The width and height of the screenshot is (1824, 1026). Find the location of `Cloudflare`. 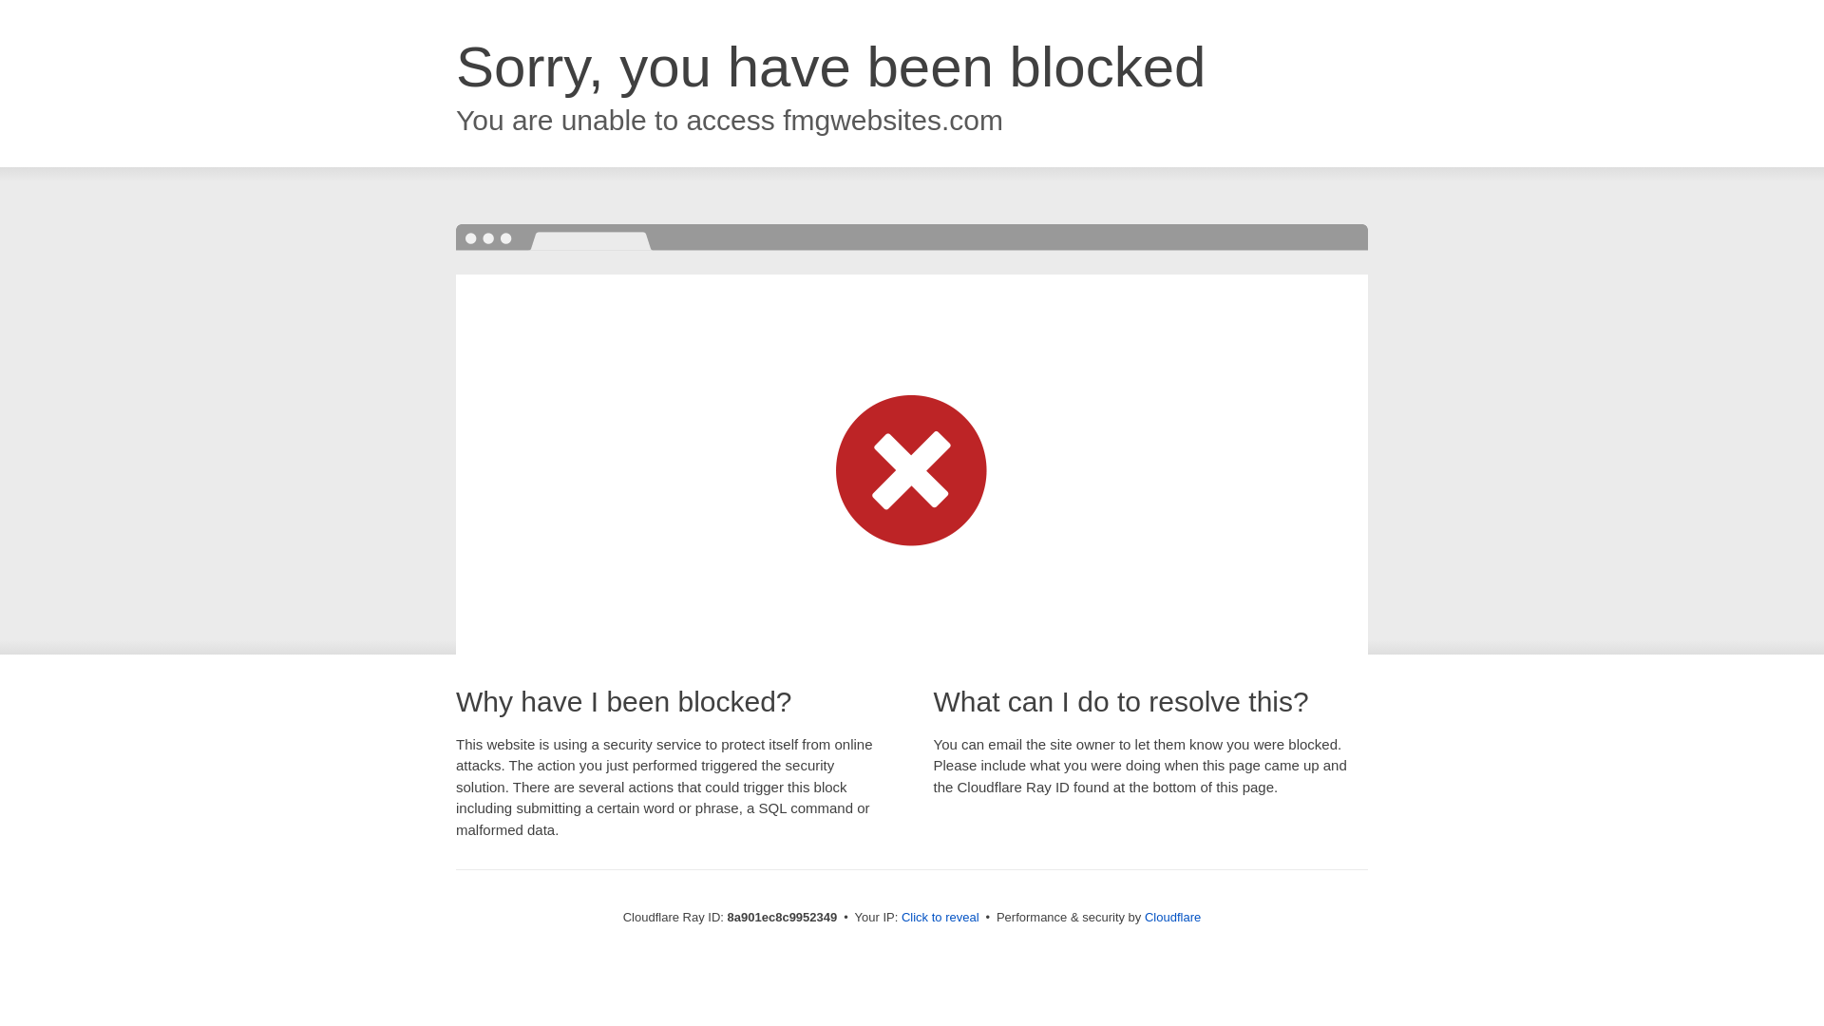

Cloudflare is located at coordinates (1172, 917).